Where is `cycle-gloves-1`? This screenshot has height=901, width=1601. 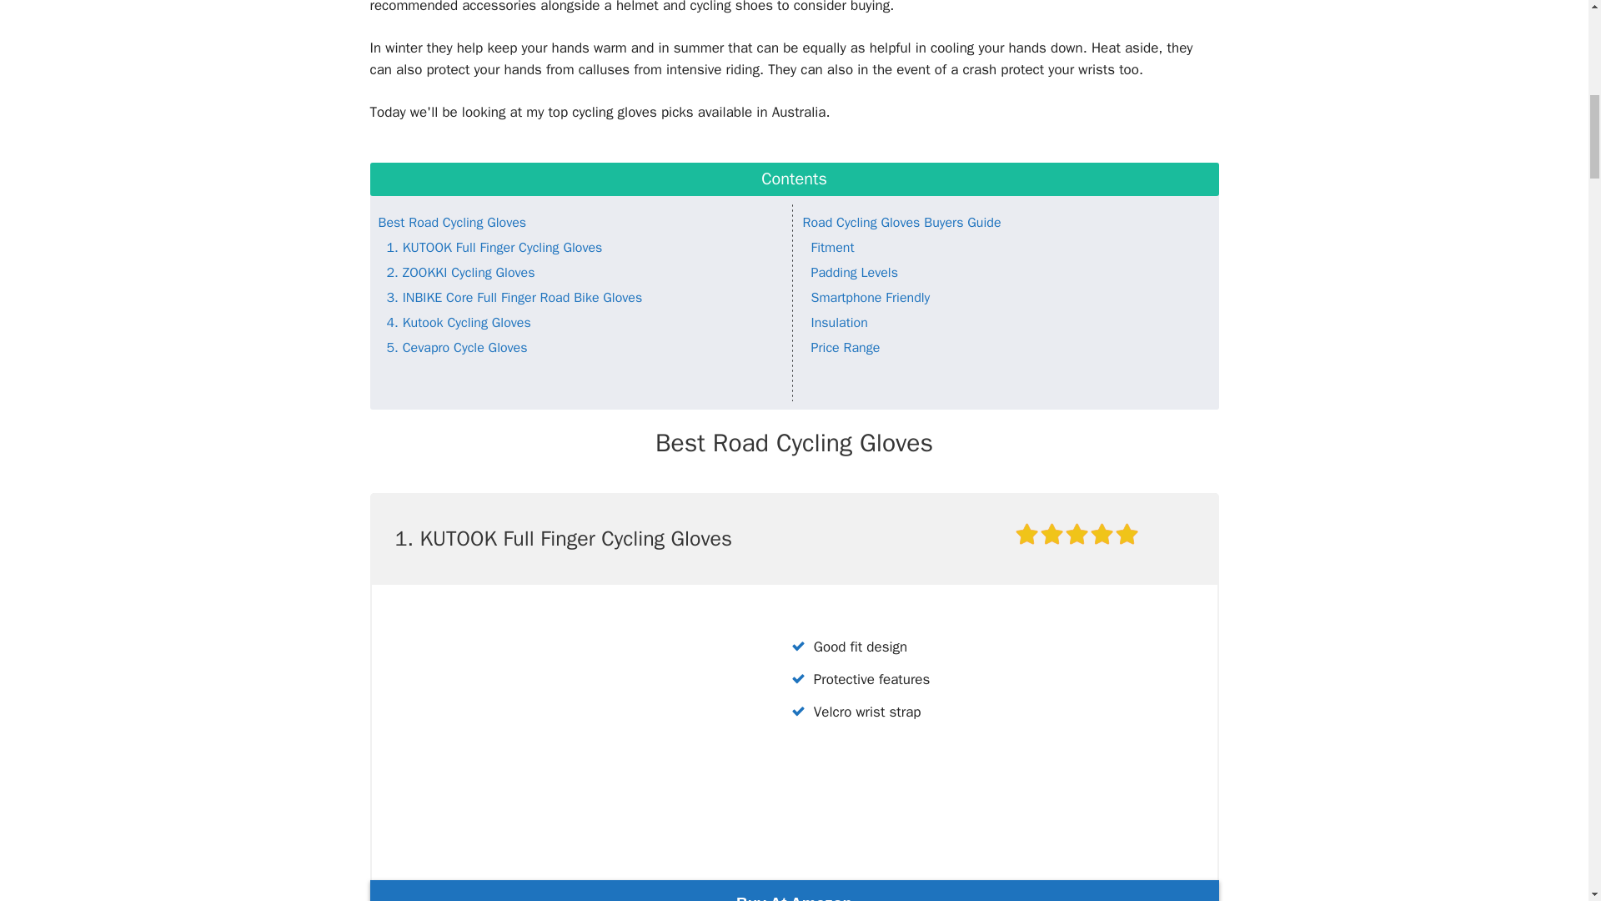 cycle-gloves-1 is located at coordinates (564, 726).